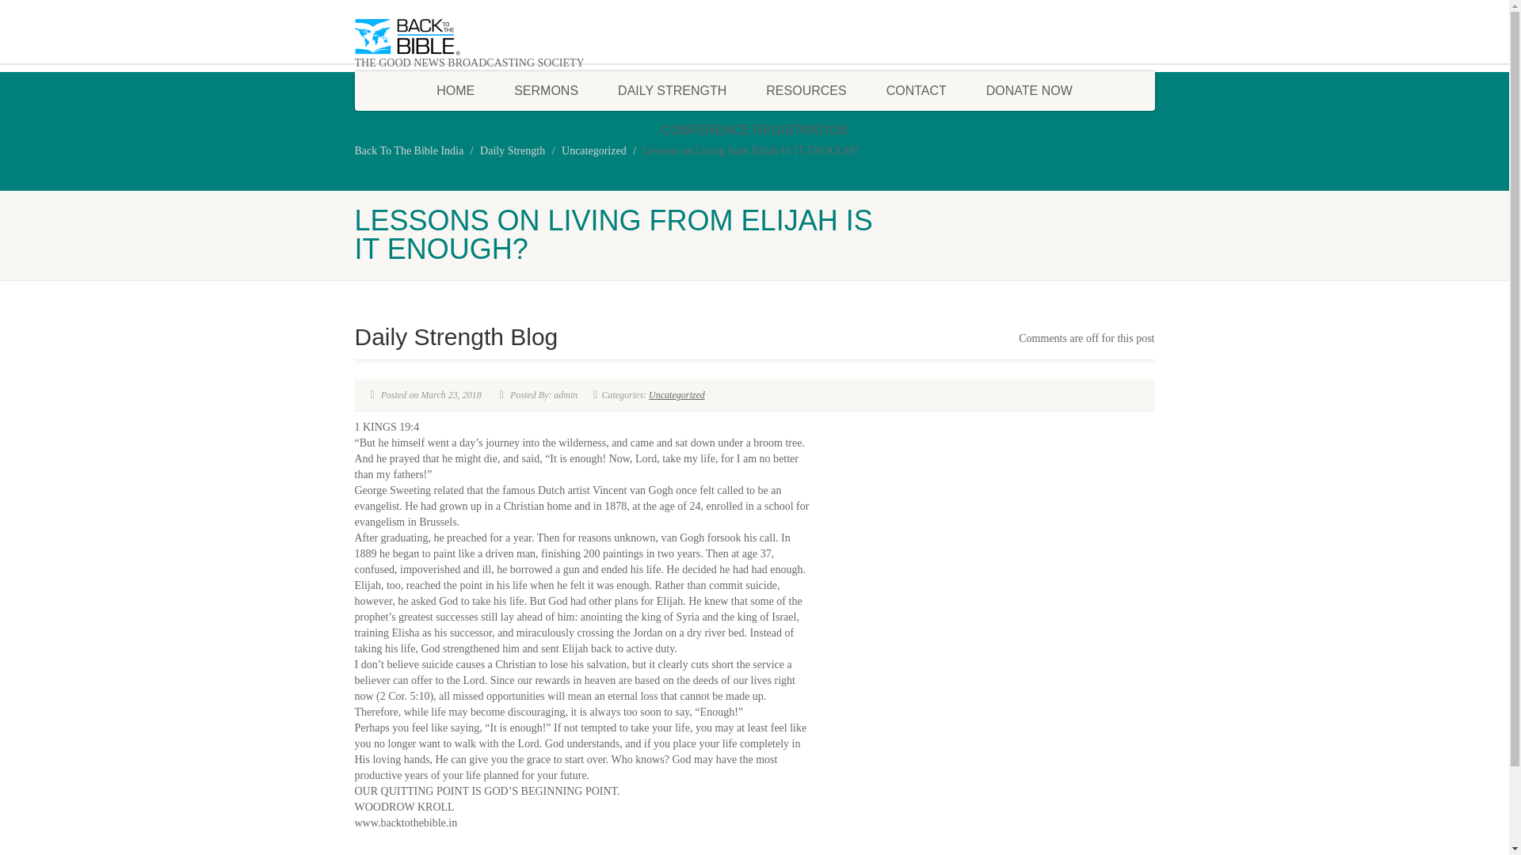 This screenshot has height=855, width=1521. I want to click on RESOURCES, so click(806, 90).